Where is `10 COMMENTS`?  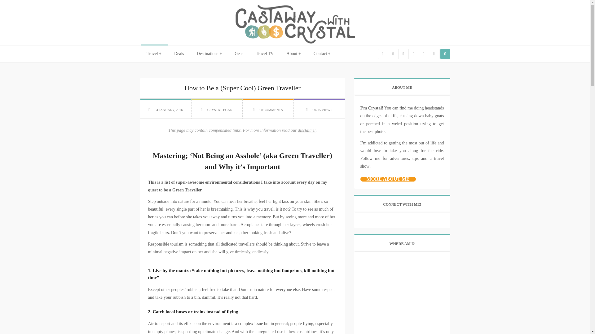
10 COMMENTS is located at coordinates (271, 109).